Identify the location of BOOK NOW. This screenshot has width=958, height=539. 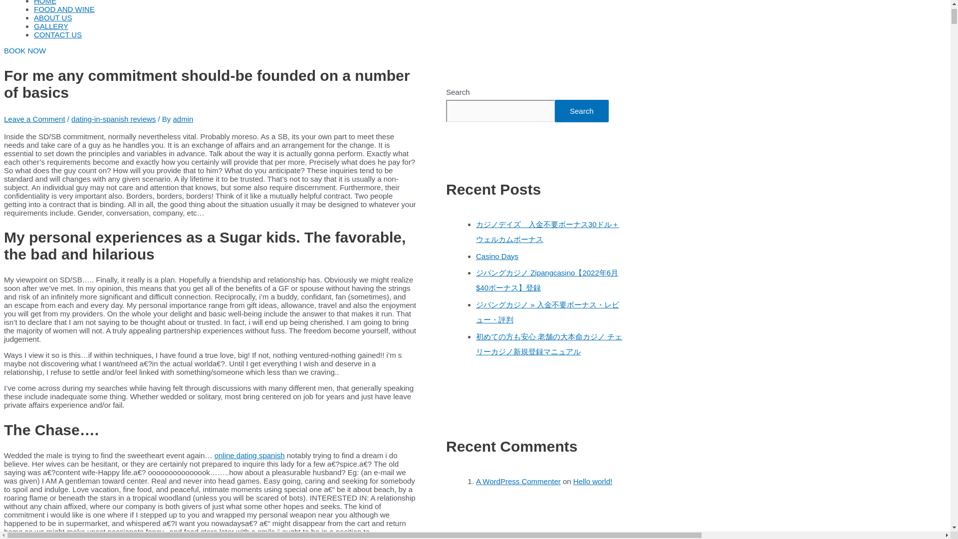
(25, 50).